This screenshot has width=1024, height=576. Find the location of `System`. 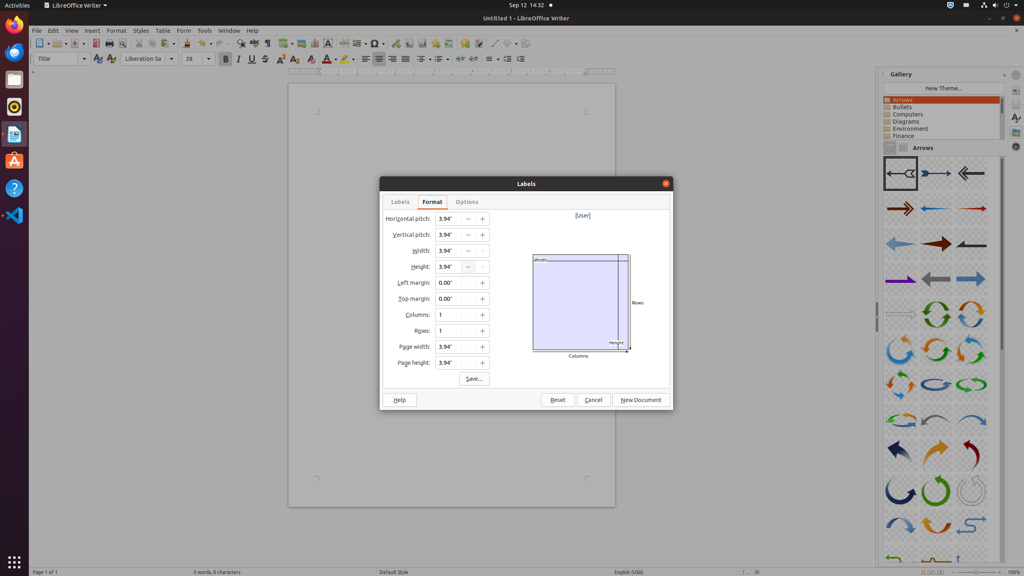

System is located at coordinates (999, 6).